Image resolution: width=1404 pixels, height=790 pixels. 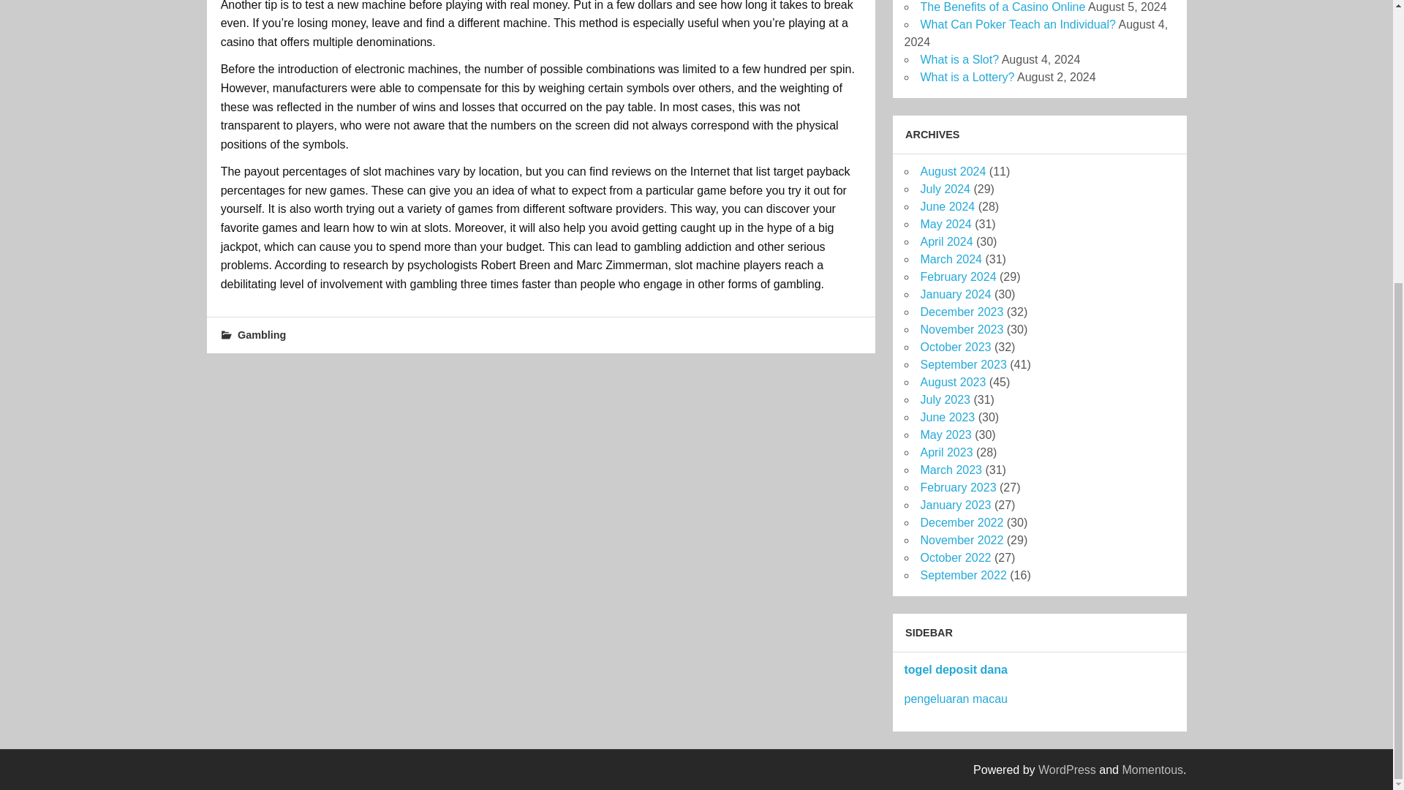 I want to click on November 2023, so click(x=961, y=329).